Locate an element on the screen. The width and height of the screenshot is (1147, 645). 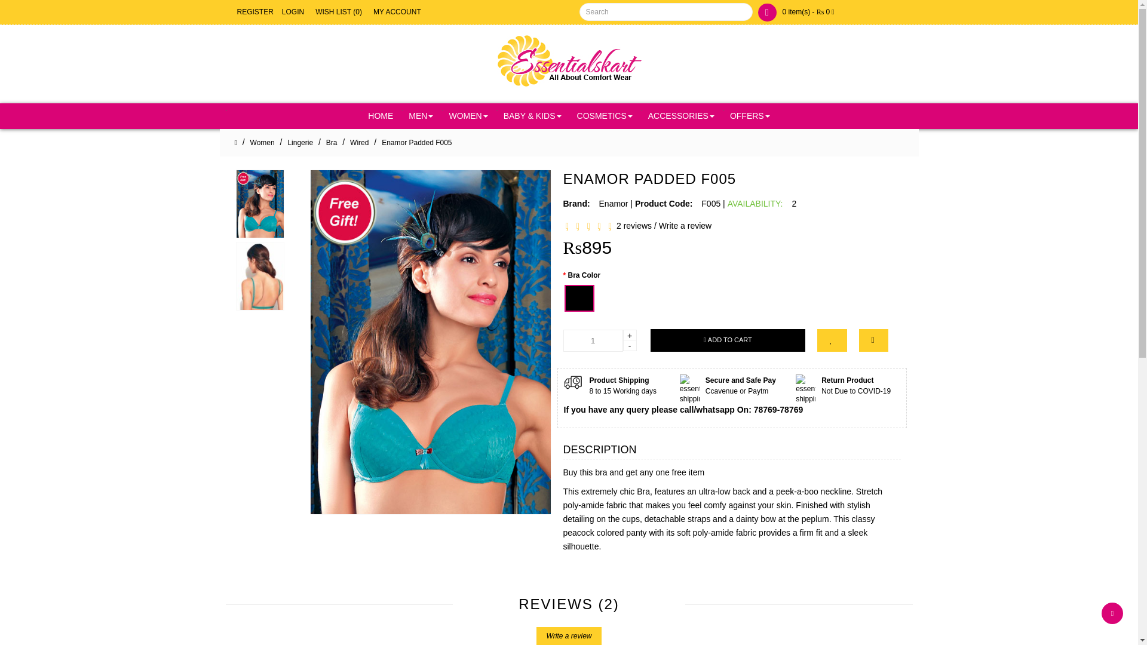
MEN is located at coordinates (421, 116).